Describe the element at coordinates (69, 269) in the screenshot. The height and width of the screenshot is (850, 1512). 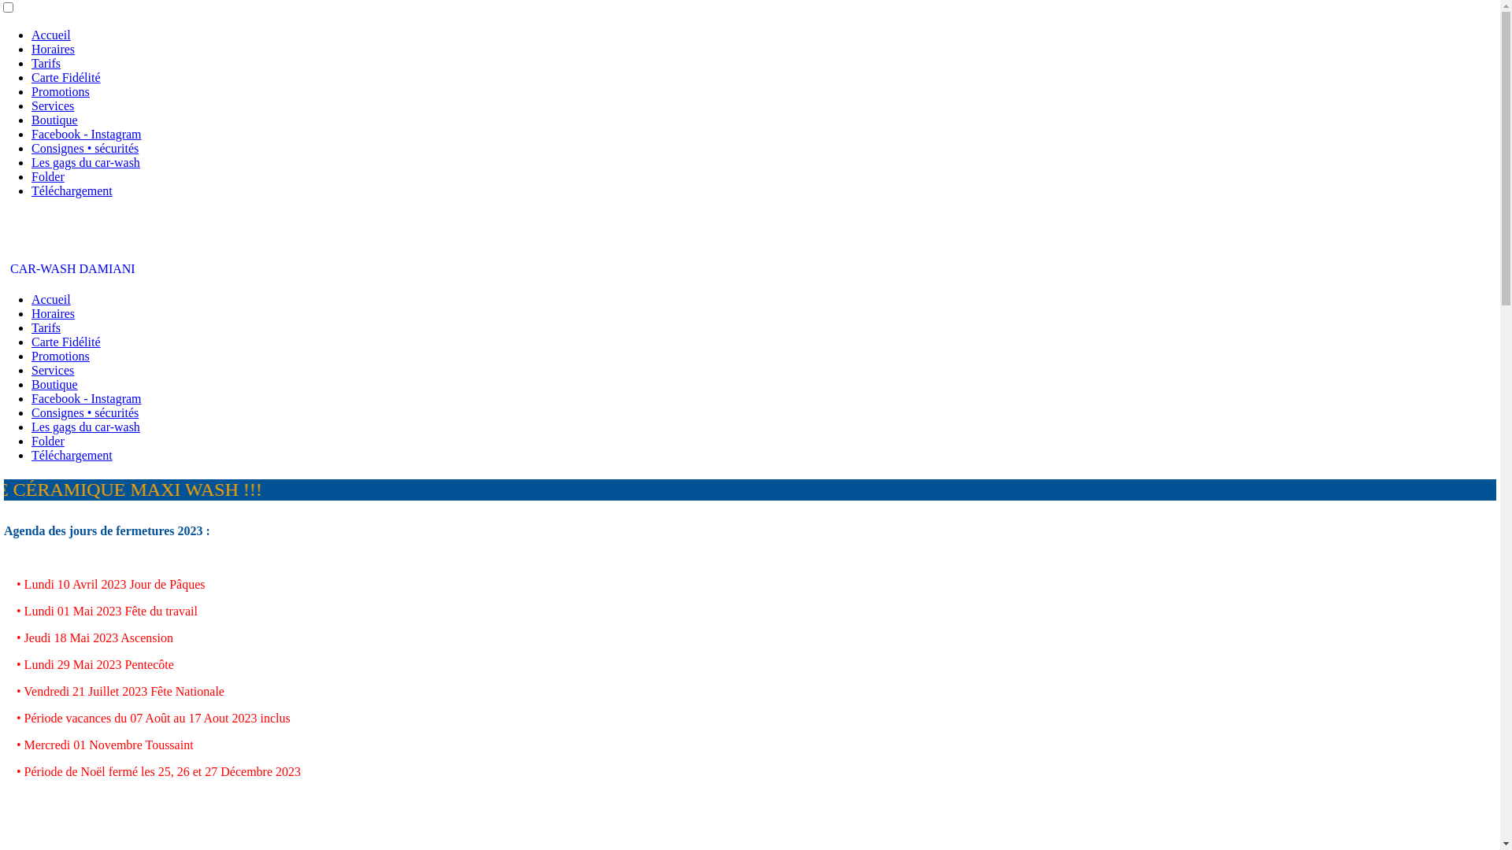
I see `  CAR-WASH DAMIANI` at that location.